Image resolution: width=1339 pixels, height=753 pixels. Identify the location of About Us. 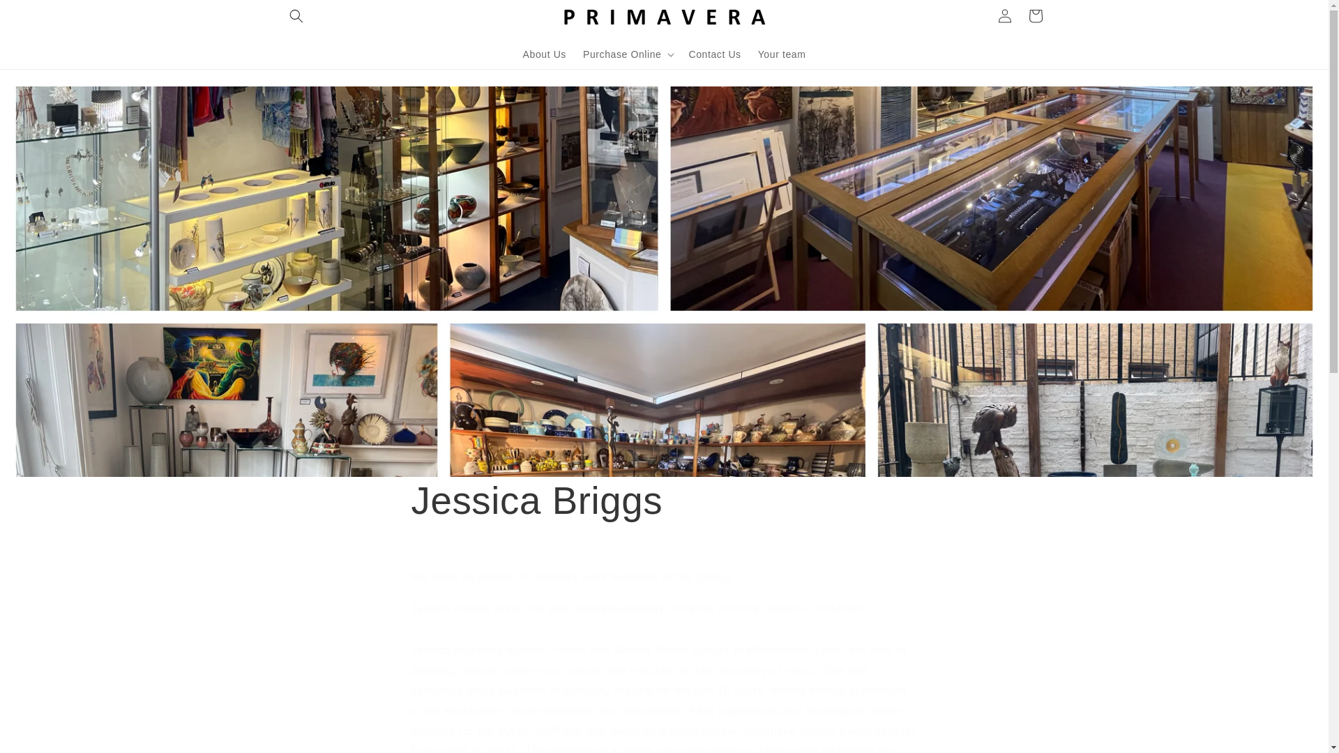
(544, 54).